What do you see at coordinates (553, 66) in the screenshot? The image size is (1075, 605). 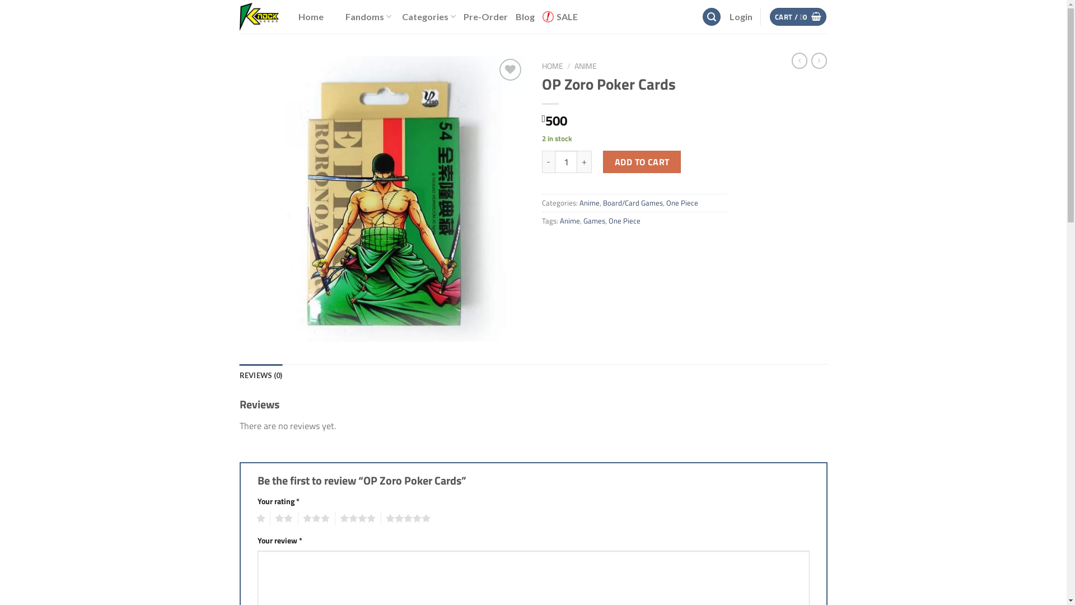 I see `HOME` at bounding box center [553, 66].